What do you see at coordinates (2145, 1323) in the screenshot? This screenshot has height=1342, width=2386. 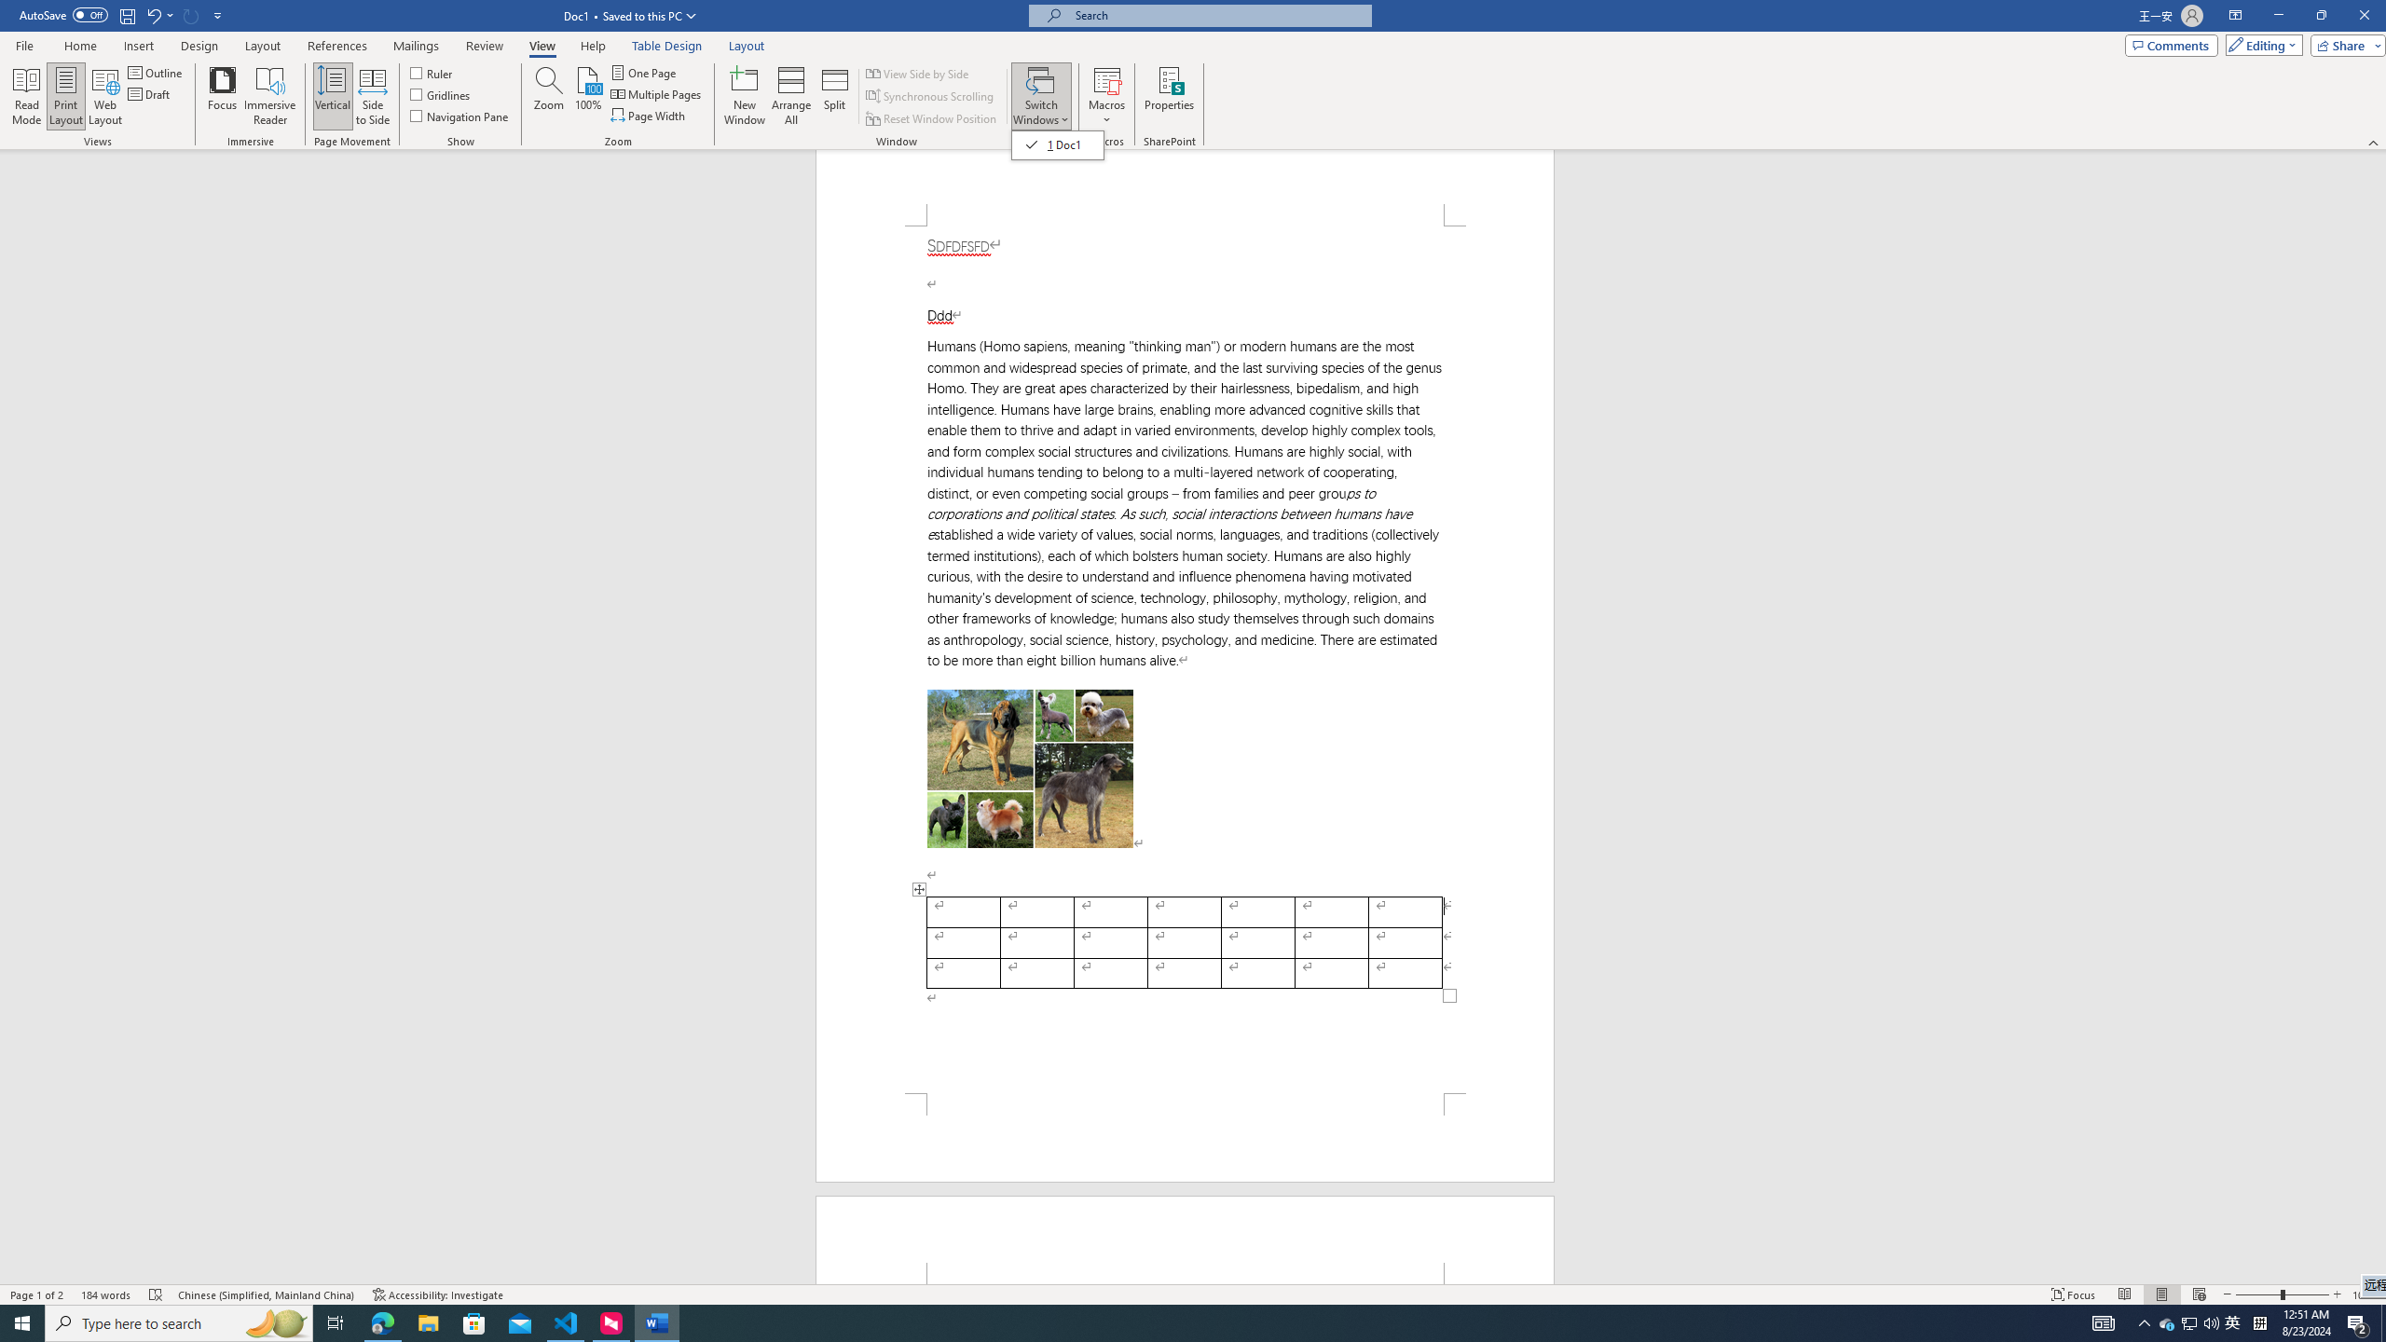 I see `Notification Chevron` at bounding box center [2145, 1323].